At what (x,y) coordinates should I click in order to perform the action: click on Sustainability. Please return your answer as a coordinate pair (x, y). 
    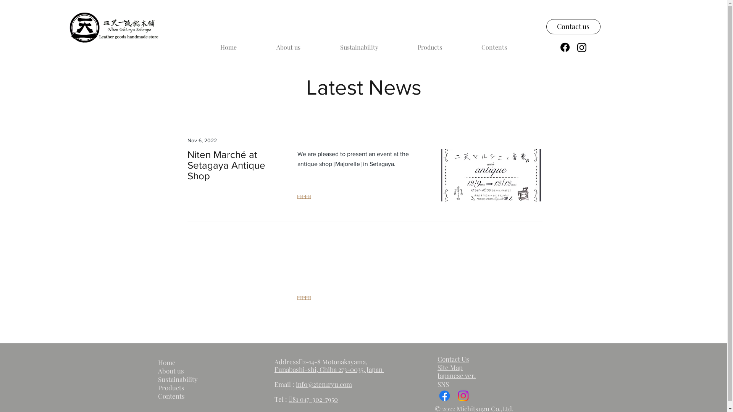
    Looking at the image, I should click on (190, 379).